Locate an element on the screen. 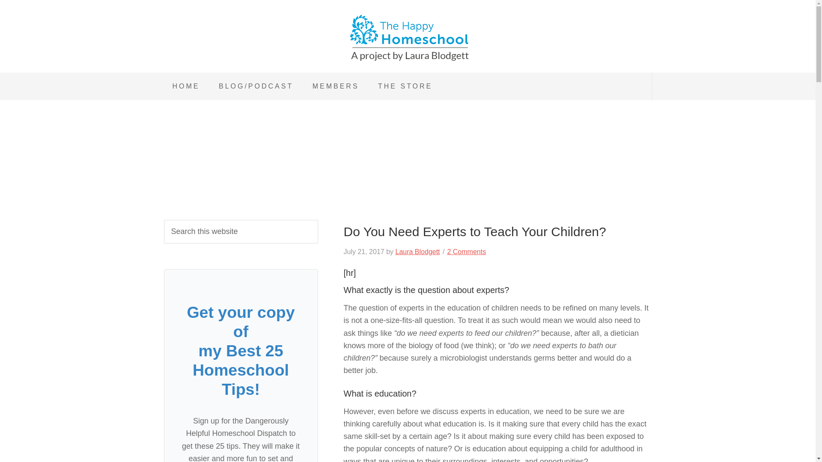 The width and height of the screenshot is (822, 462). 2 Comments is located at coordinates (466, 252).